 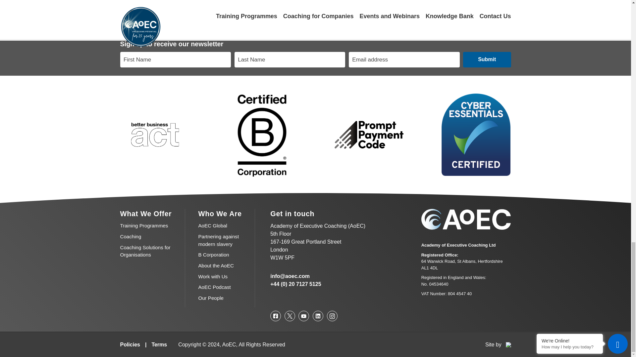 What do you see at coordinates (213, 276) in the screenshot?
I see `Work with Us` at bounding box center [213, 276].